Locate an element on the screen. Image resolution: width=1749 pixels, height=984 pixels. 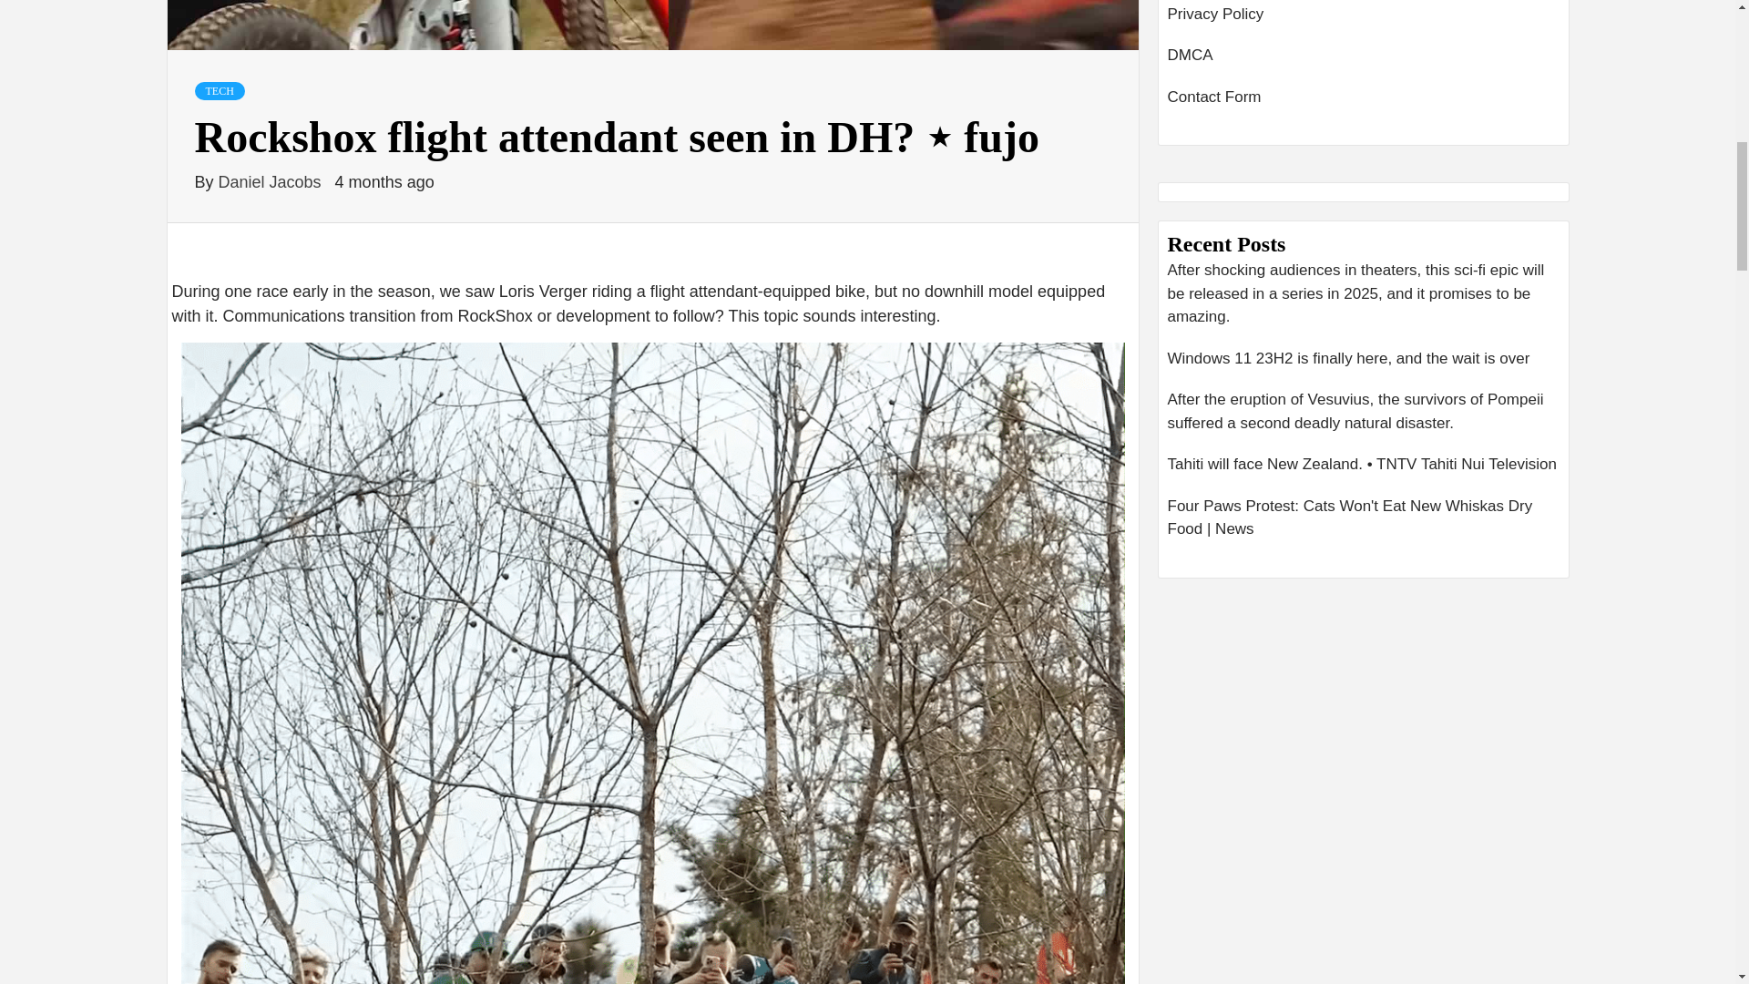
TECH is located at coordinates (219, 91).